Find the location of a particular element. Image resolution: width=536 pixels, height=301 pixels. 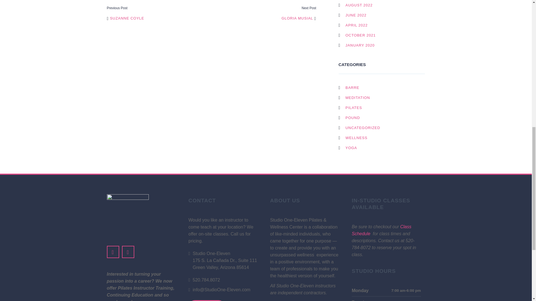

GLORIA MUSIAL  is located at coordinates (299, 18).